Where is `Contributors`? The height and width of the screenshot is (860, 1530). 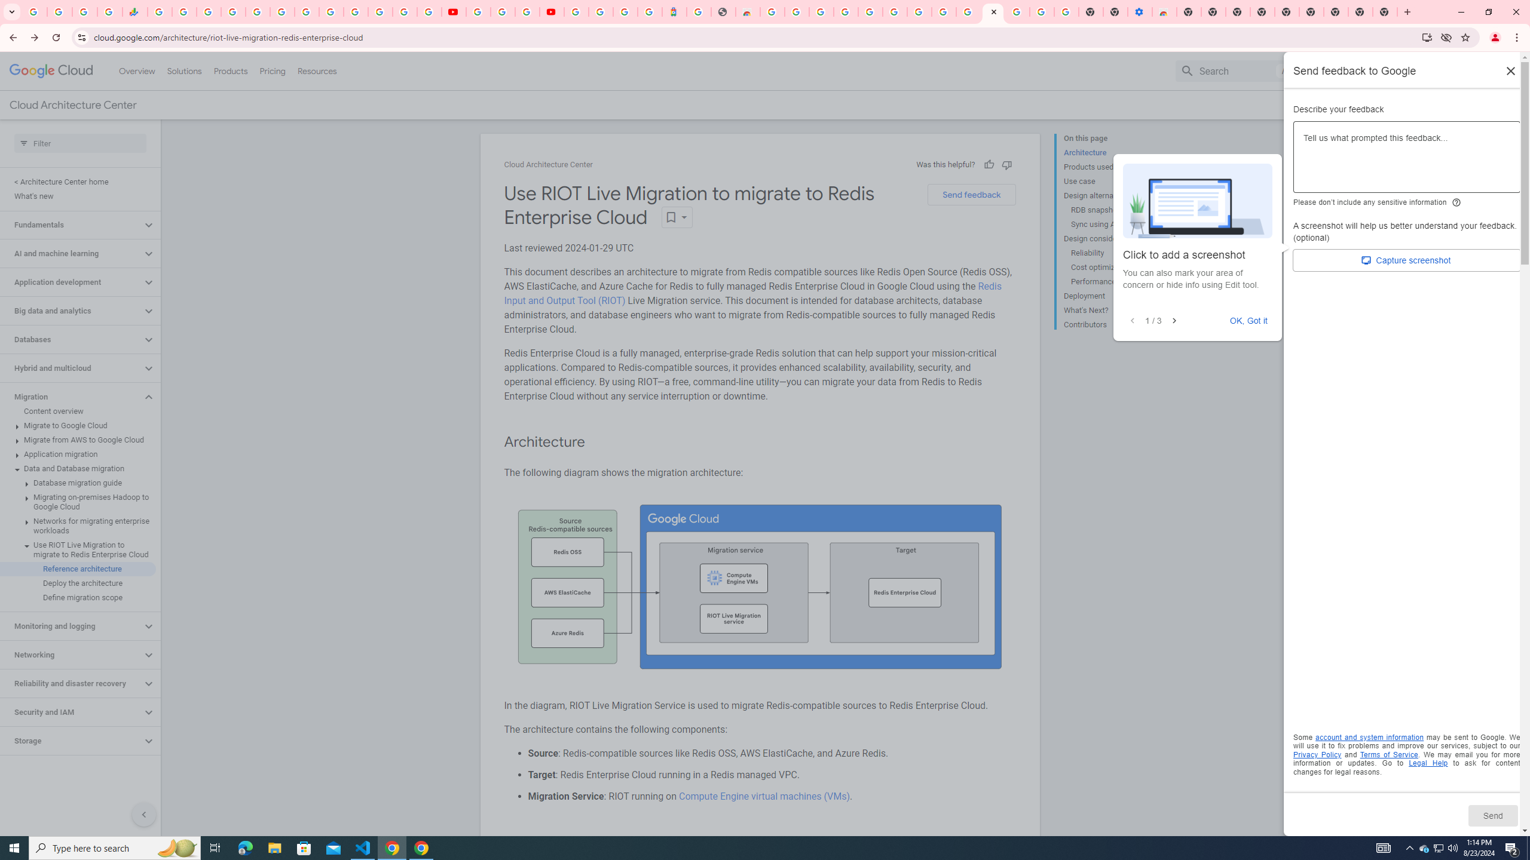 Contributors is located at coordinates (1112, 323).